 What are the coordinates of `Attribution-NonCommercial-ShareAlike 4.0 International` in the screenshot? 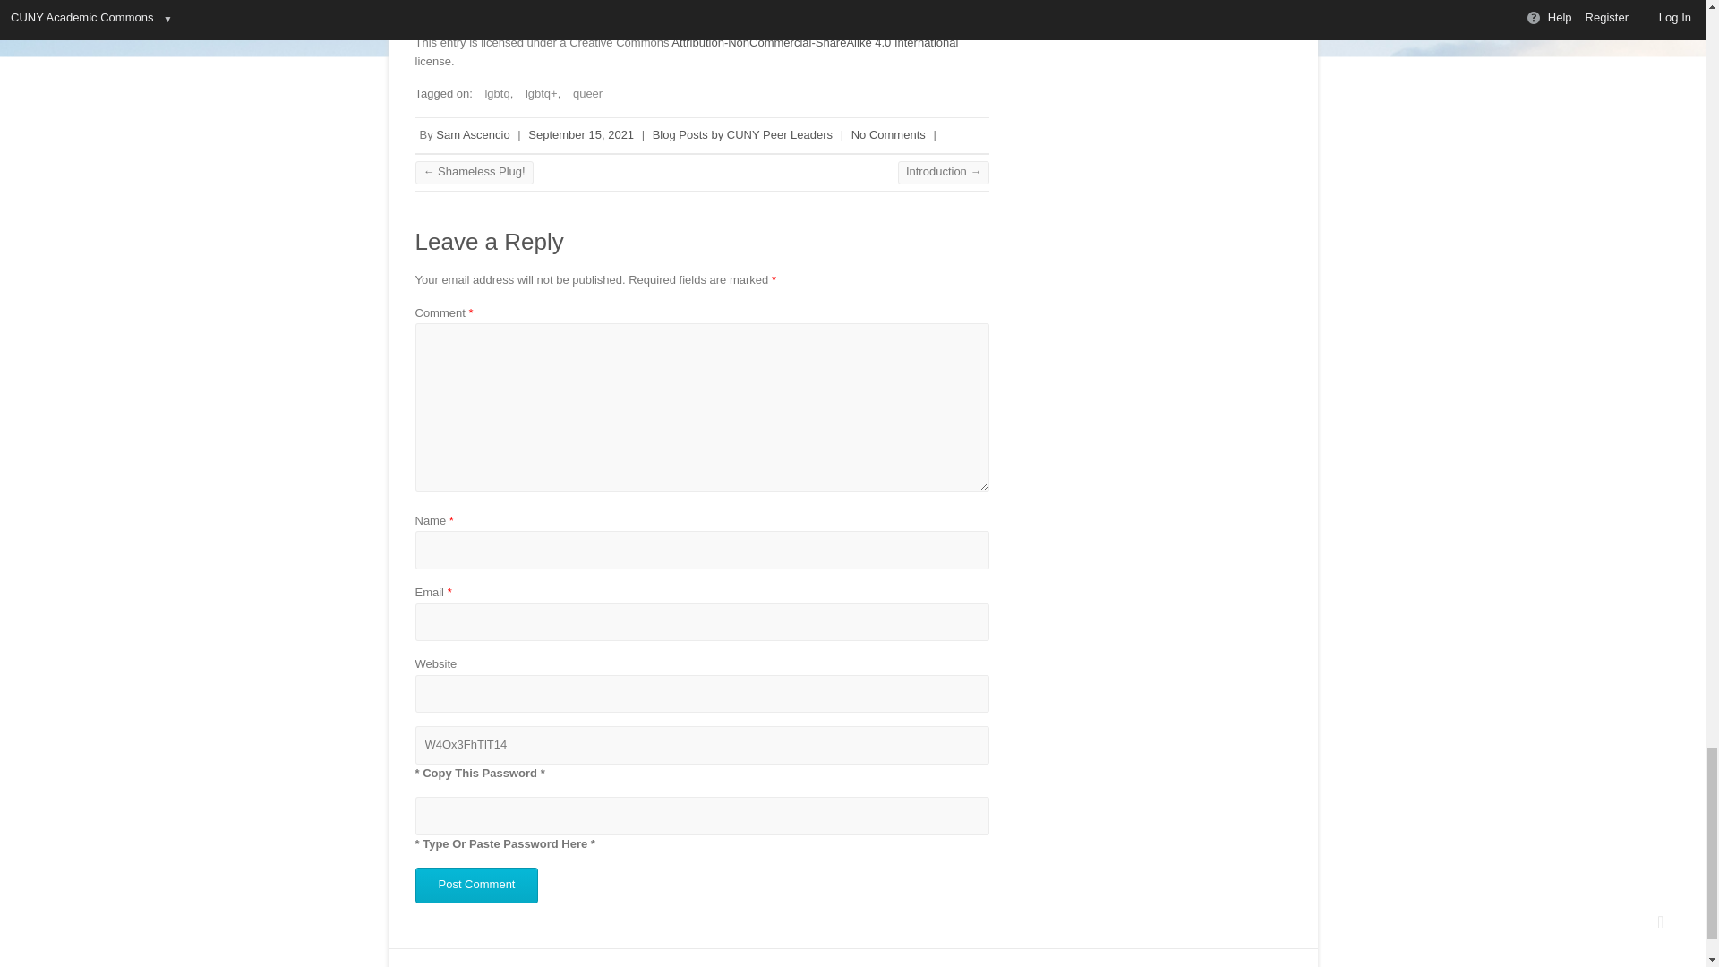 It's located at (815, 42).